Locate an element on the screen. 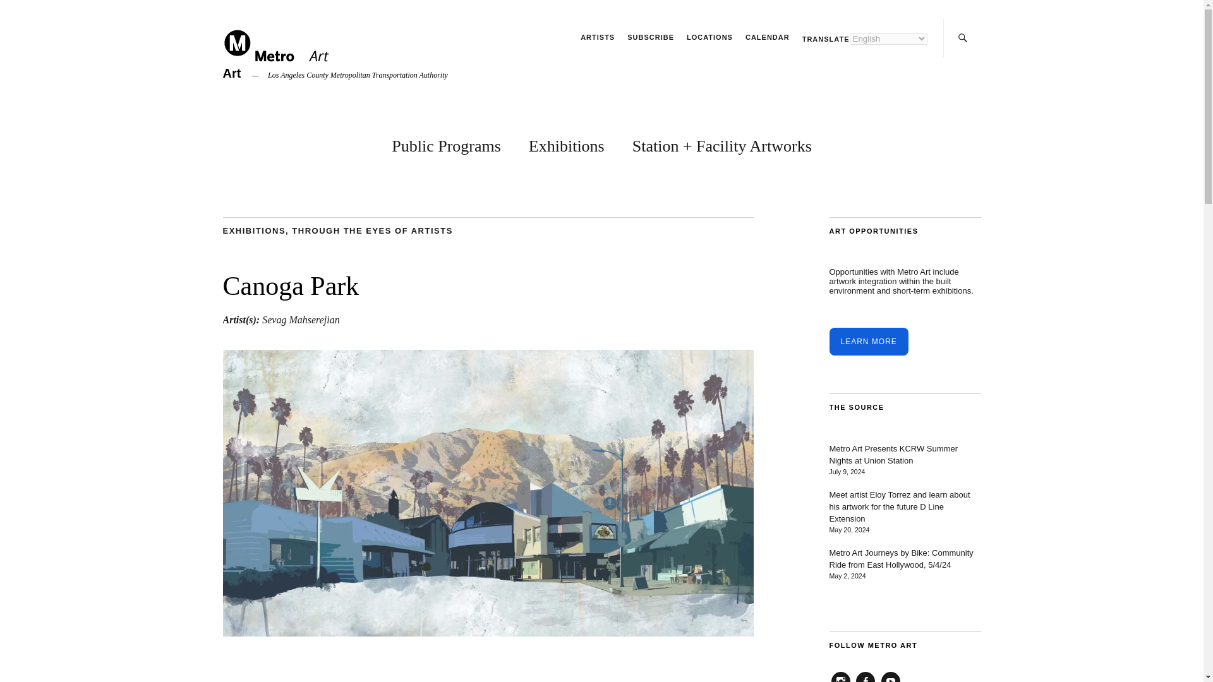 The image size is (1213, 682). Exhibitions is located at coordinates (566, 143).